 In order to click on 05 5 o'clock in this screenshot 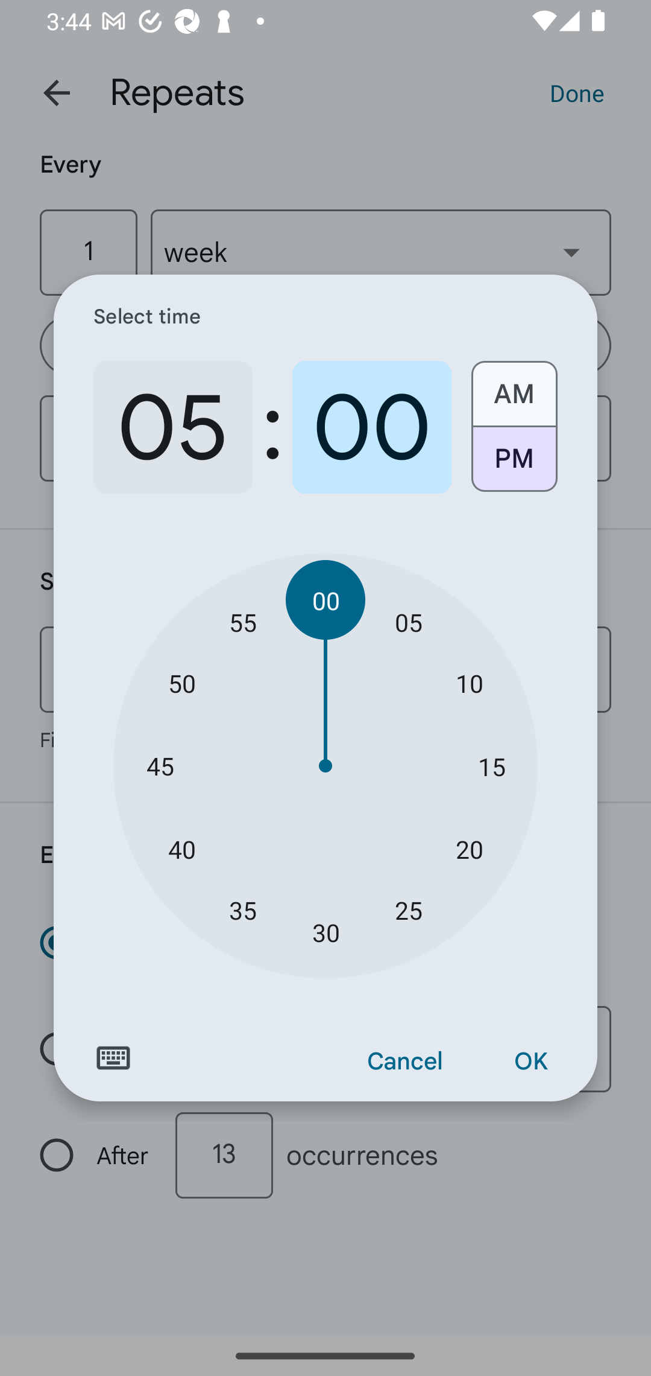, I will do `click(173, 427)`.